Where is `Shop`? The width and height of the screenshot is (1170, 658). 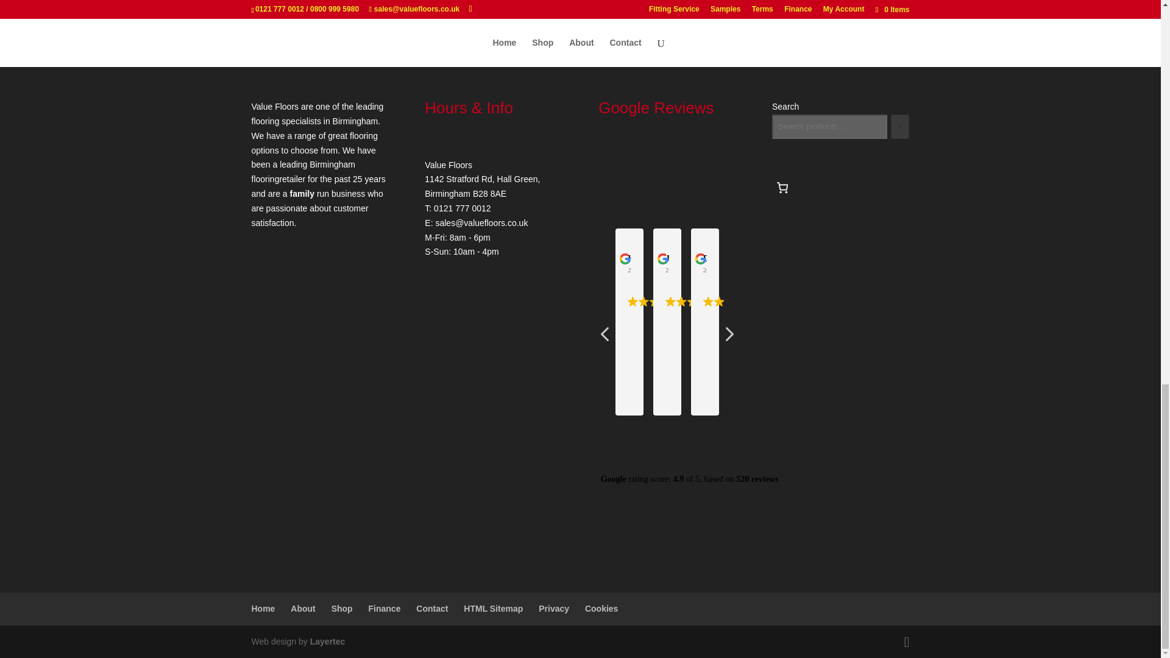
Shop is located at coordinates (342, 608).